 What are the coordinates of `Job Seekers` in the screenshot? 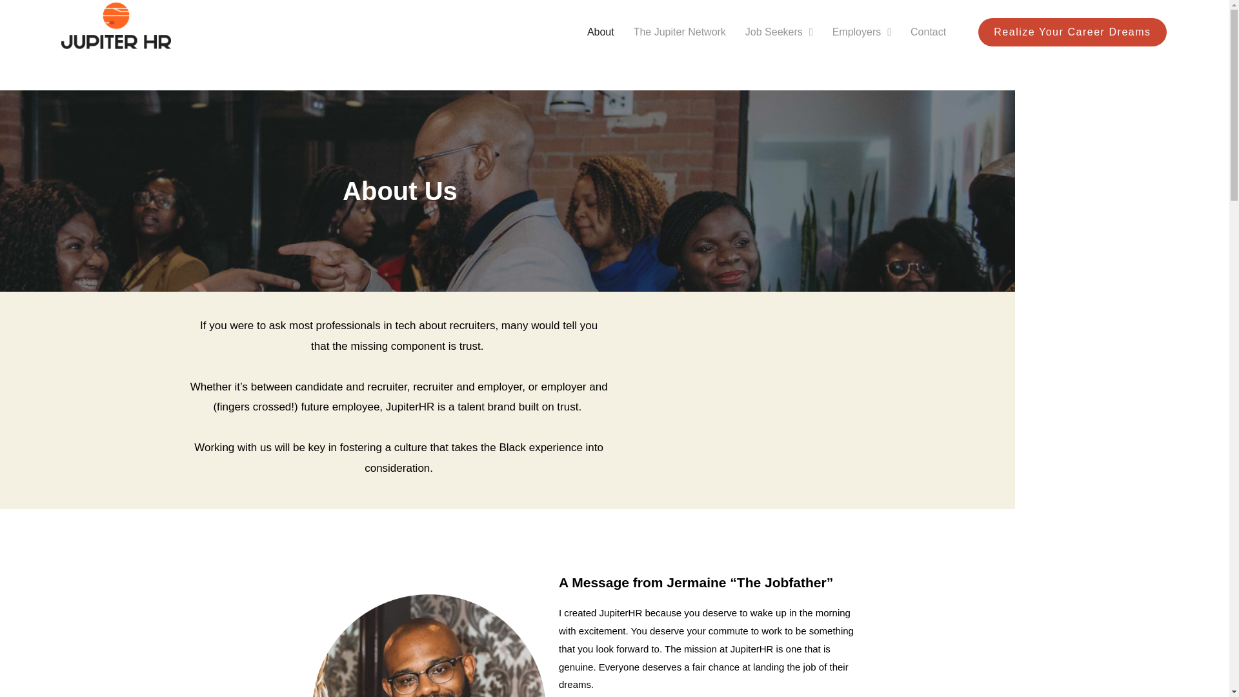 It's located at (778, 32).